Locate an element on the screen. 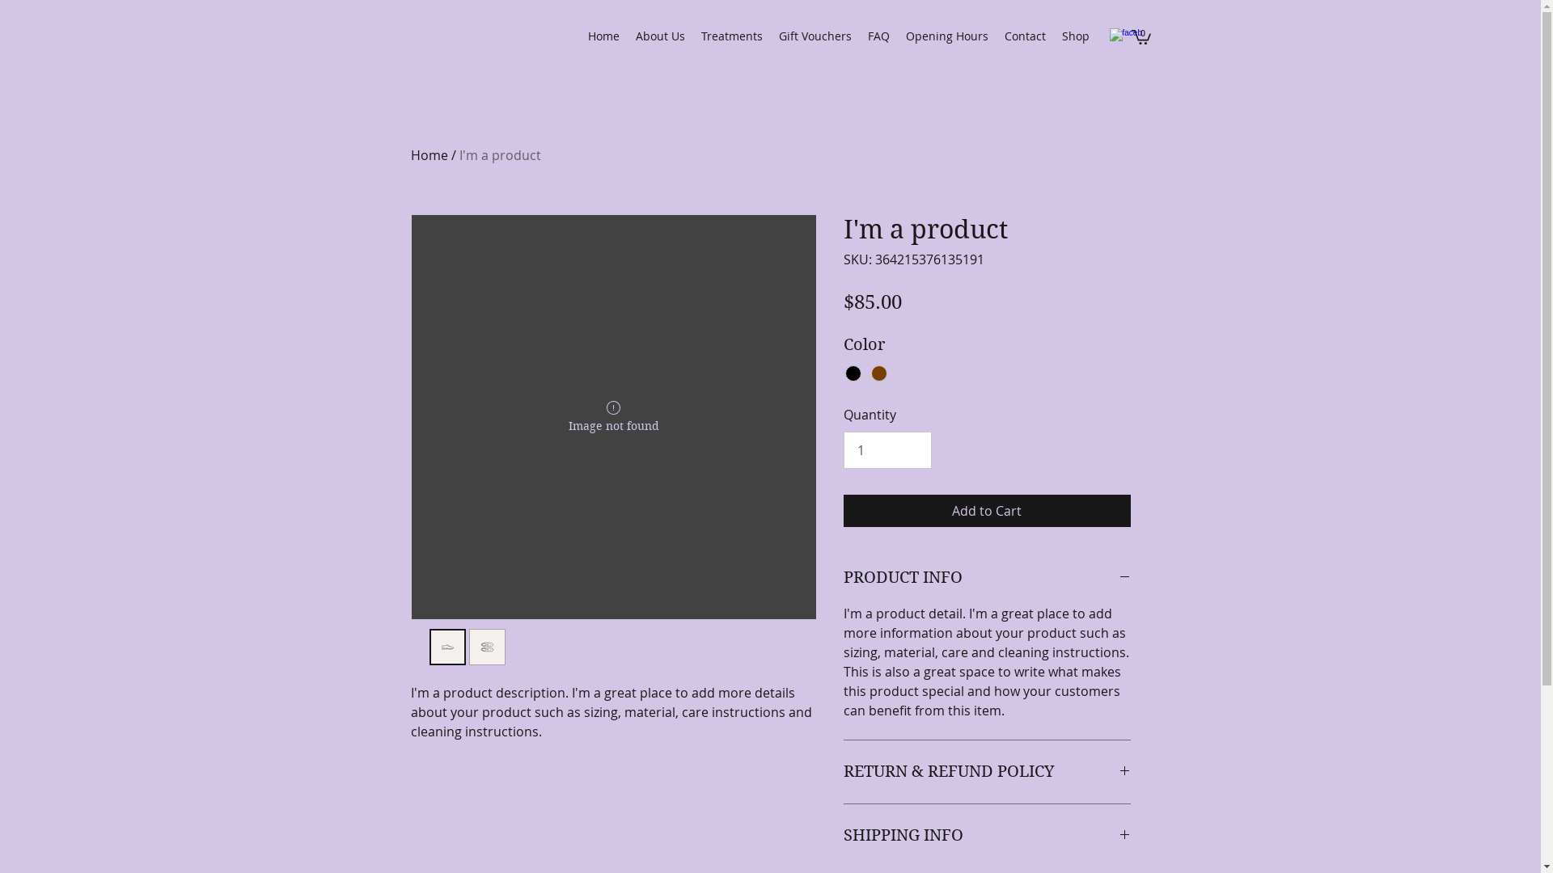 This screenshot has height=873, width=1553. About Us is located at coordinates (660, 36).